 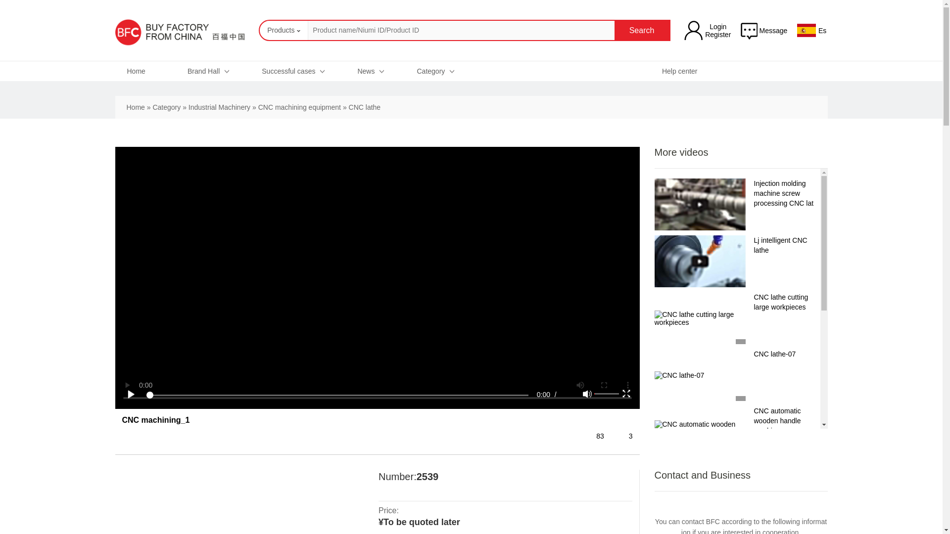 I want to click on Brand Hall, so click(x=208, y=71).